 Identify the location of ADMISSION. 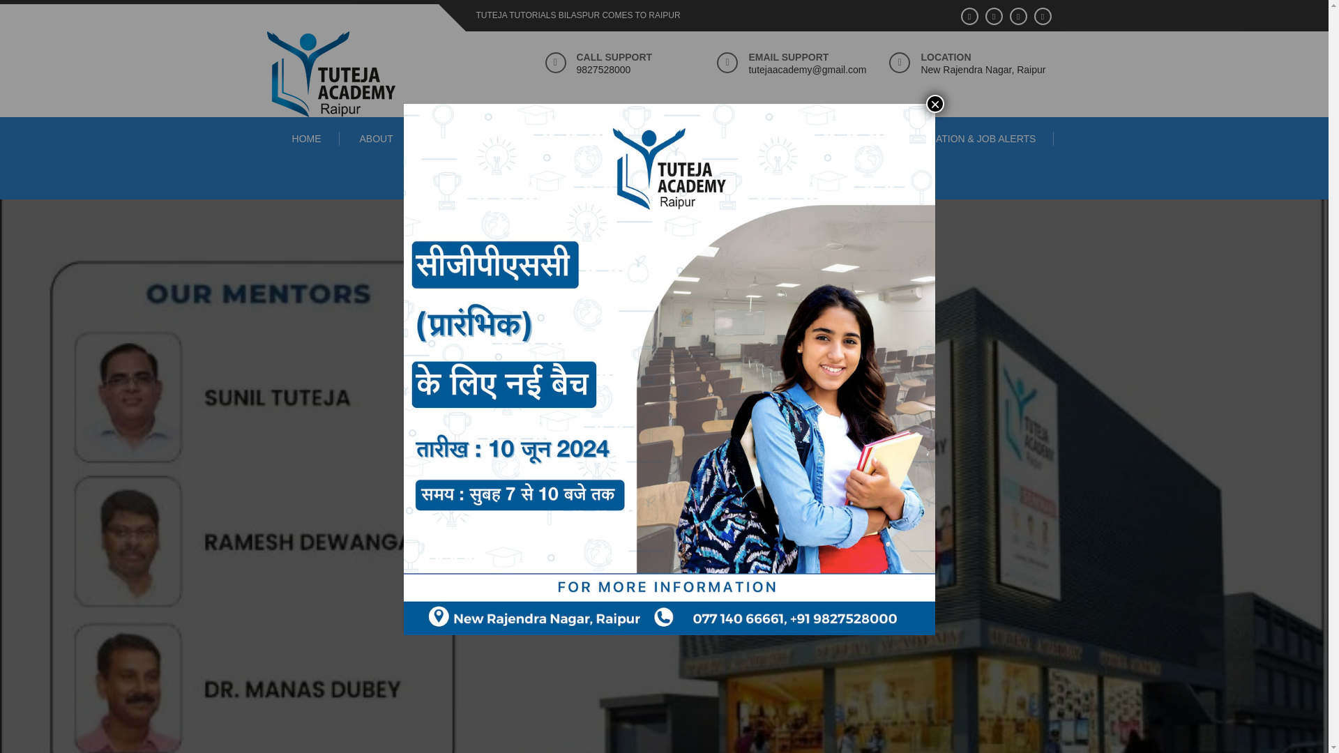
(664, 180).